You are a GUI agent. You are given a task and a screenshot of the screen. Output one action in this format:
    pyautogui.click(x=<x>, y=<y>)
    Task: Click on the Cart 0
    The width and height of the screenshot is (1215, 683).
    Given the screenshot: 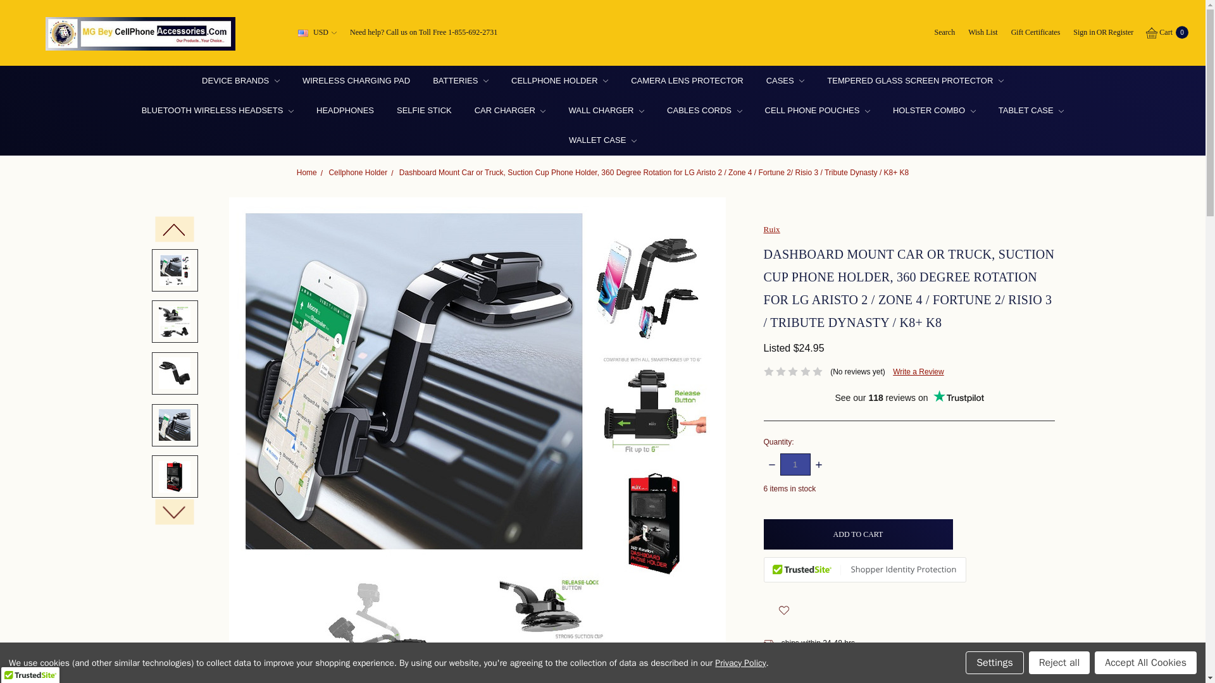 What is the action you would take?
    pyautogui.click(x=1167, y=33)
    